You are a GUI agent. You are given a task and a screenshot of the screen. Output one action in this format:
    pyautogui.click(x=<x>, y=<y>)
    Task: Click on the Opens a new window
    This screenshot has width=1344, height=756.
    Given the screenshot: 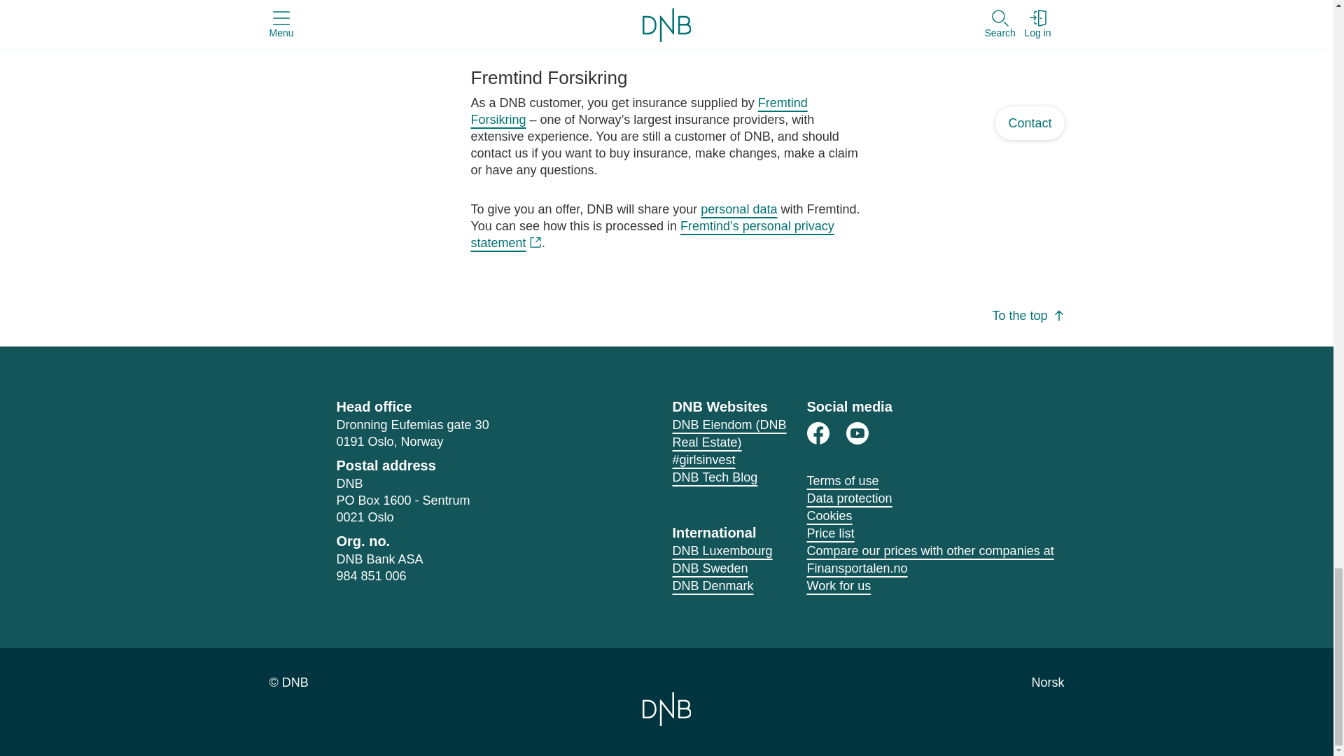 What is the action you would take?
    pyautogui.click(x=818, y=433)
    